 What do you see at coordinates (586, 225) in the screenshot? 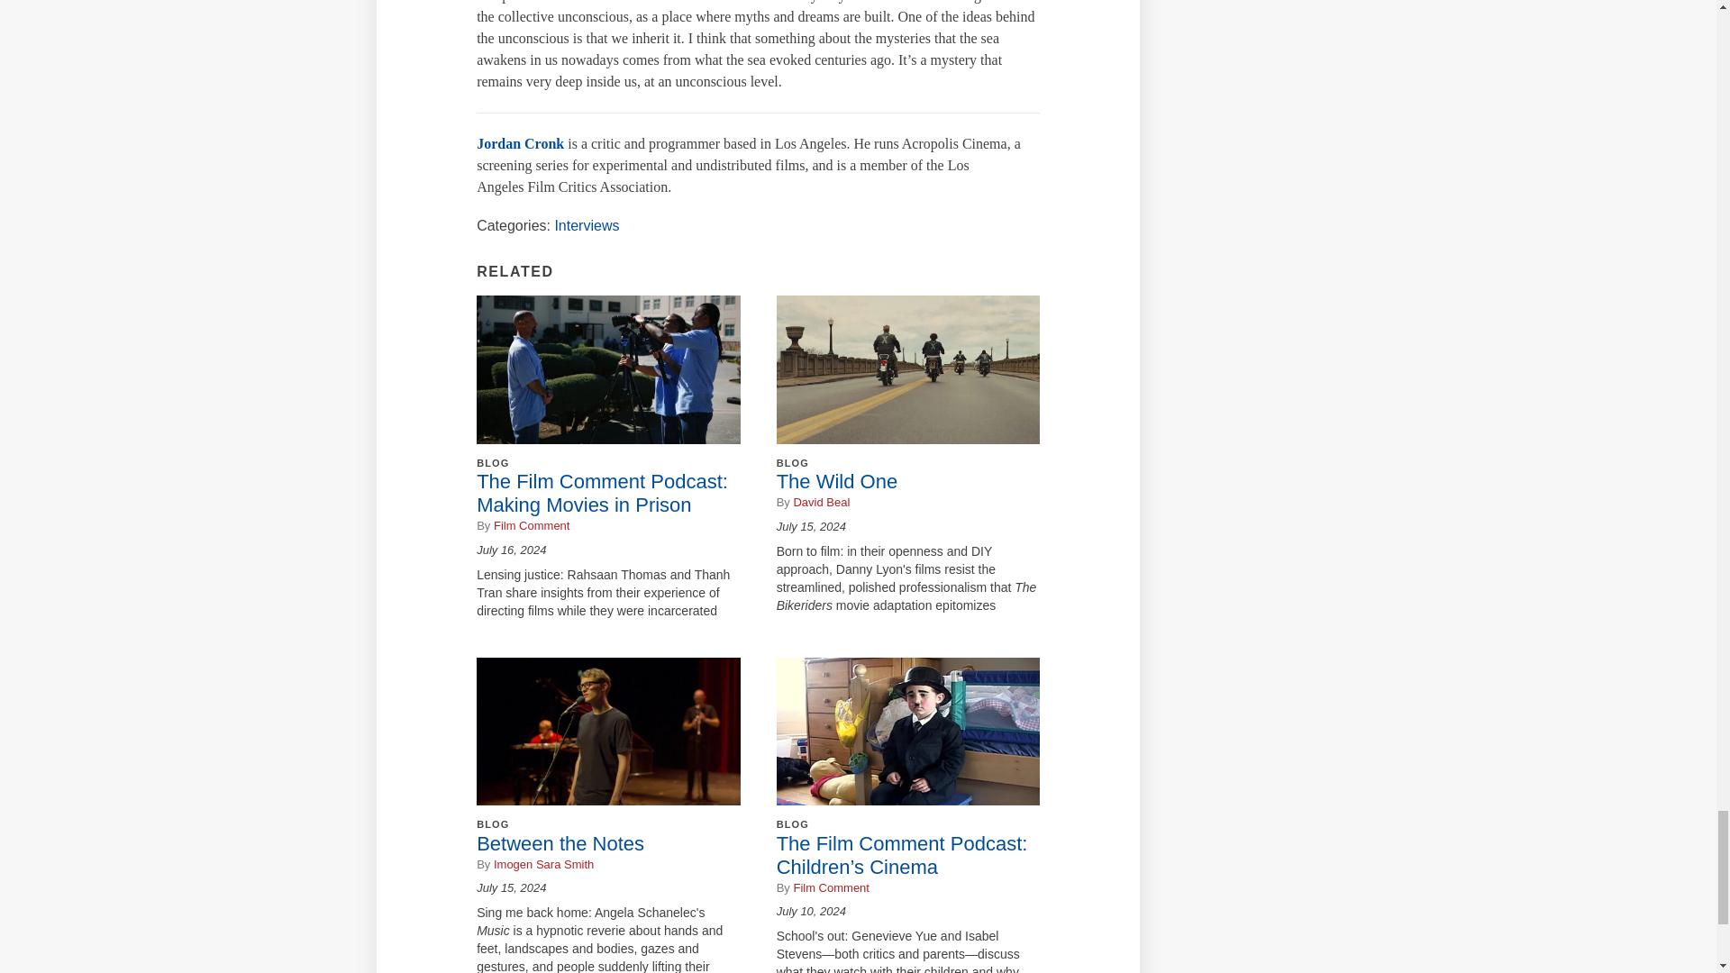
I see `Interviews` at bounding box center [586, 225].